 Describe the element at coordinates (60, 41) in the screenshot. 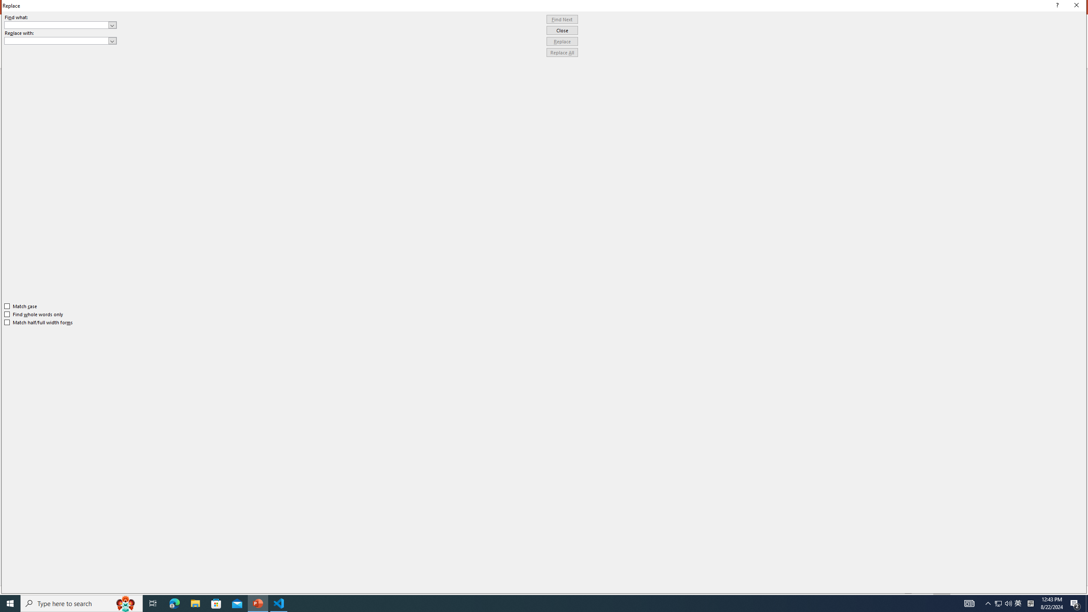

I see `Replace with` at that location.